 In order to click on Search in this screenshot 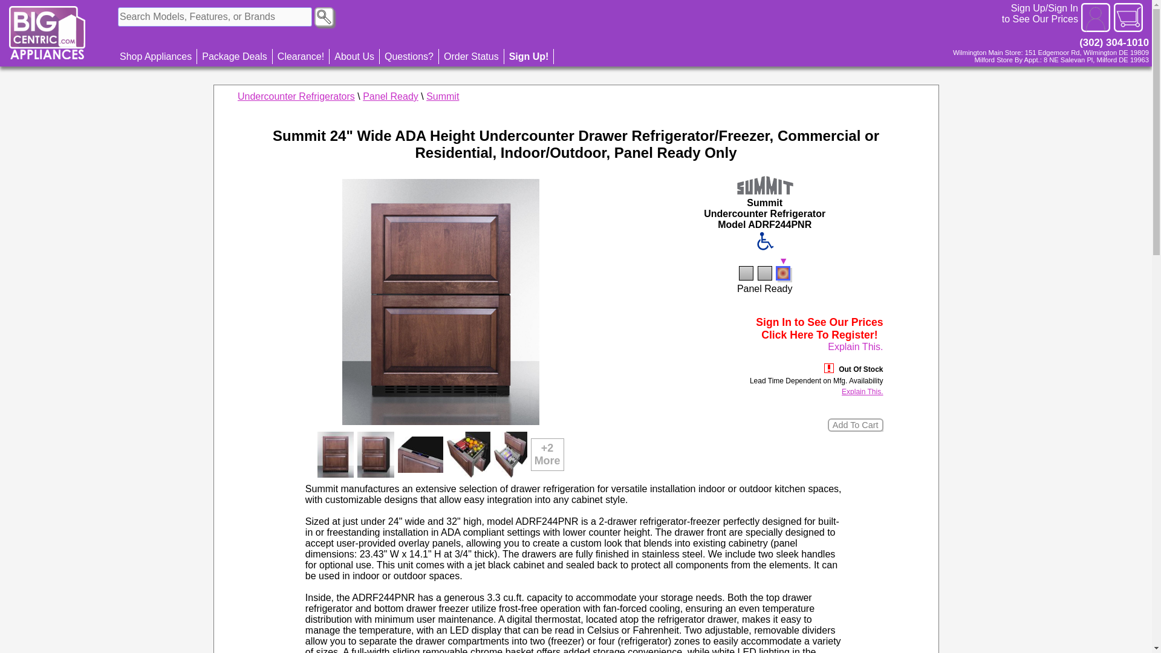, I will do `click(324, 17)`.